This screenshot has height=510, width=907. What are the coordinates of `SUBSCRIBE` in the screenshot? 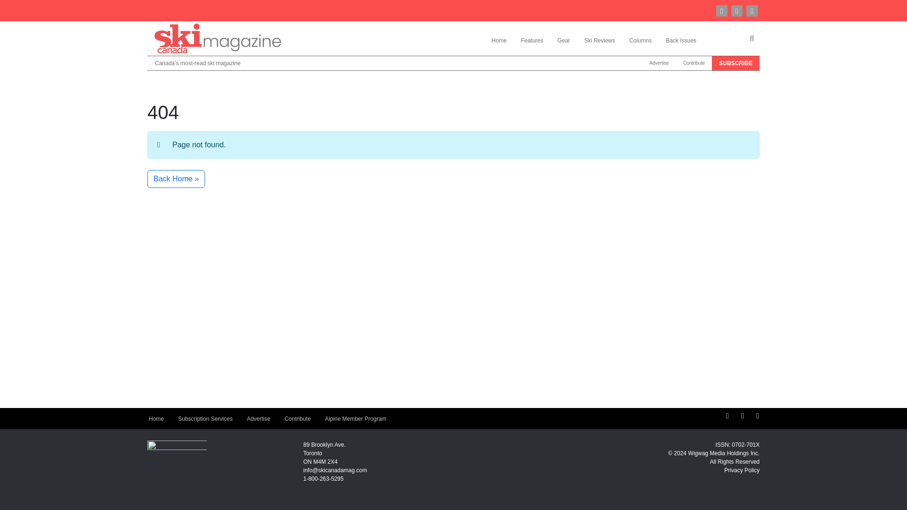 It's located at (736, 63).